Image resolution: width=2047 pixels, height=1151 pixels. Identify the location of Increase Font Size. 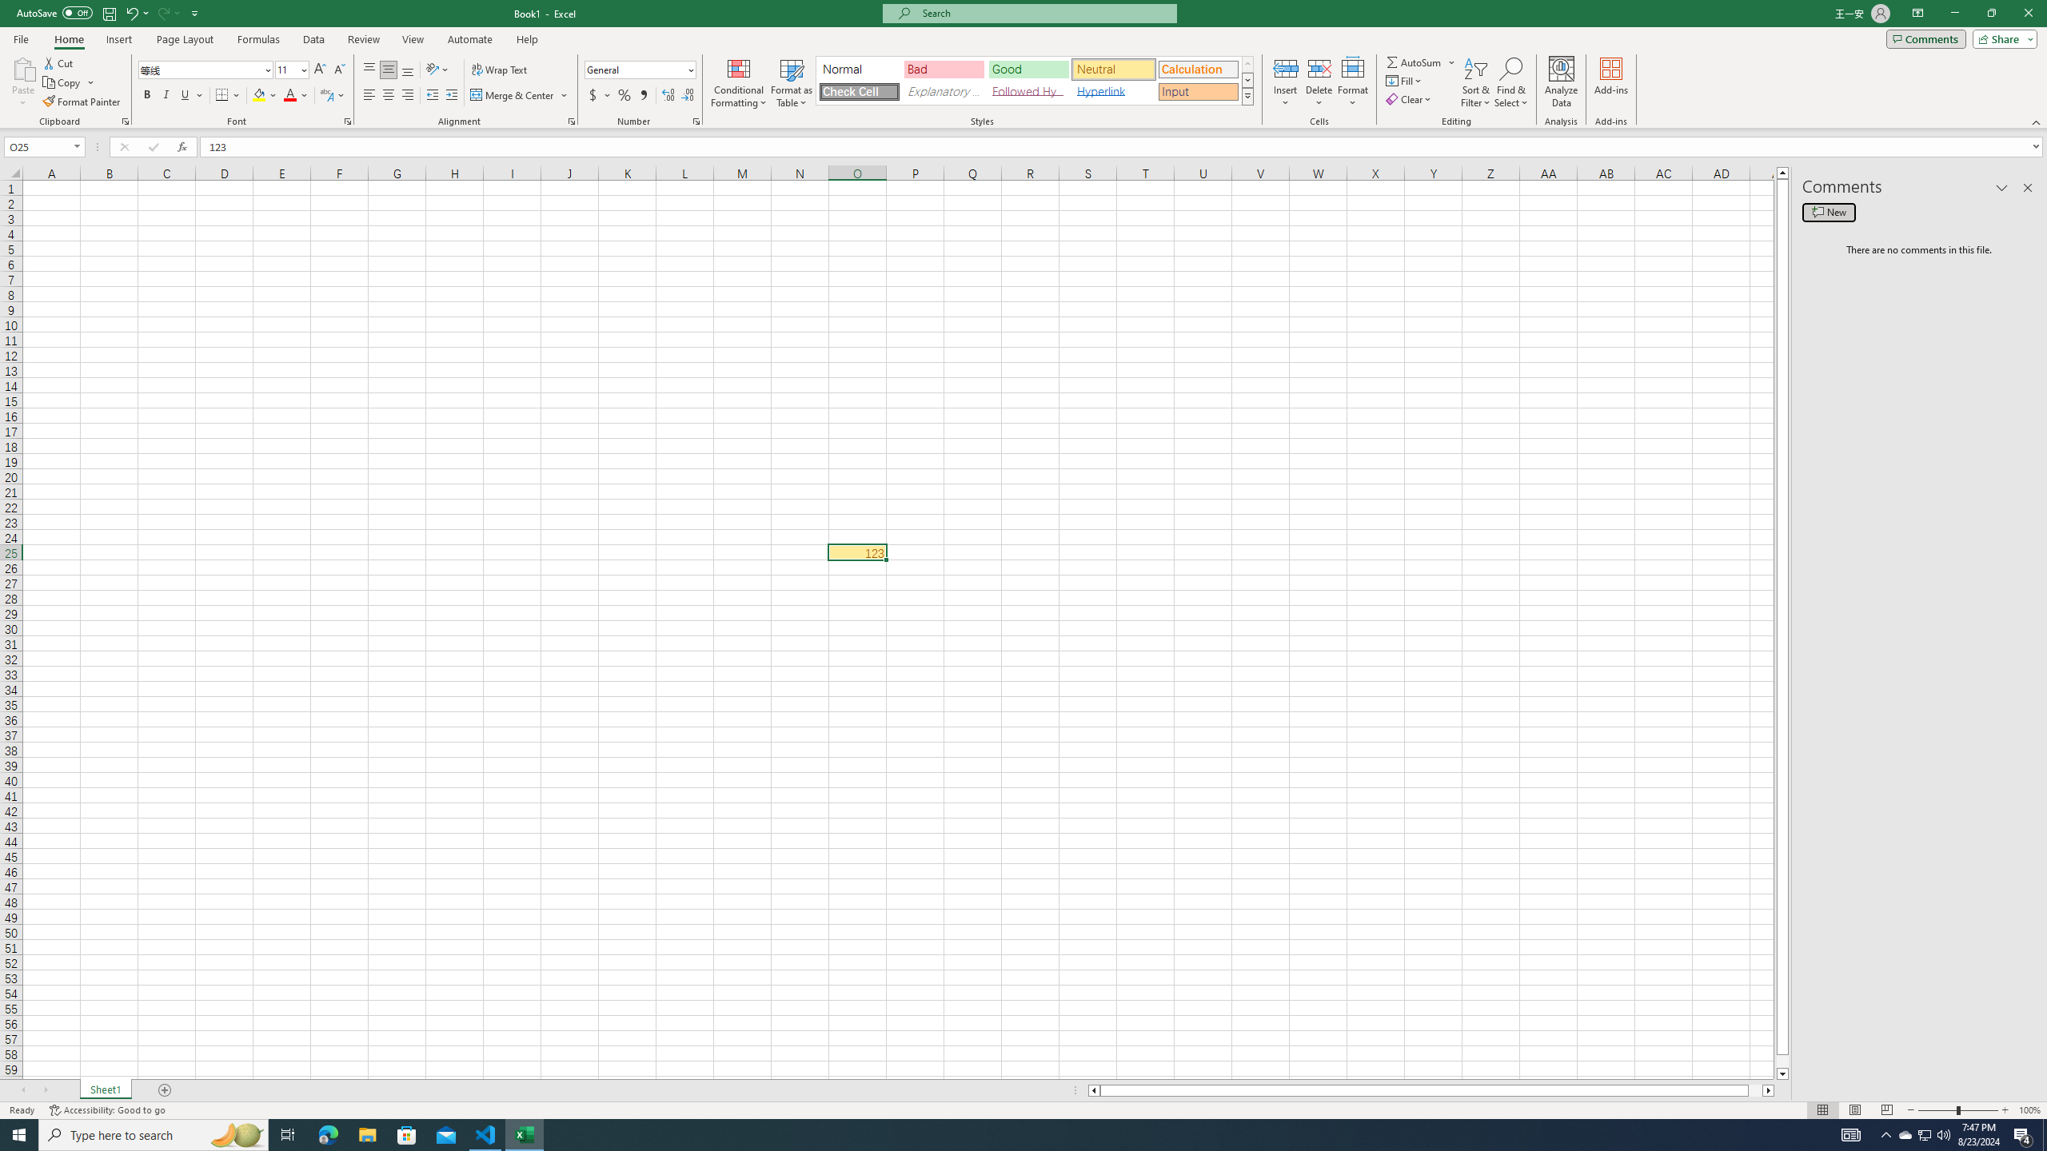
(320, 70).